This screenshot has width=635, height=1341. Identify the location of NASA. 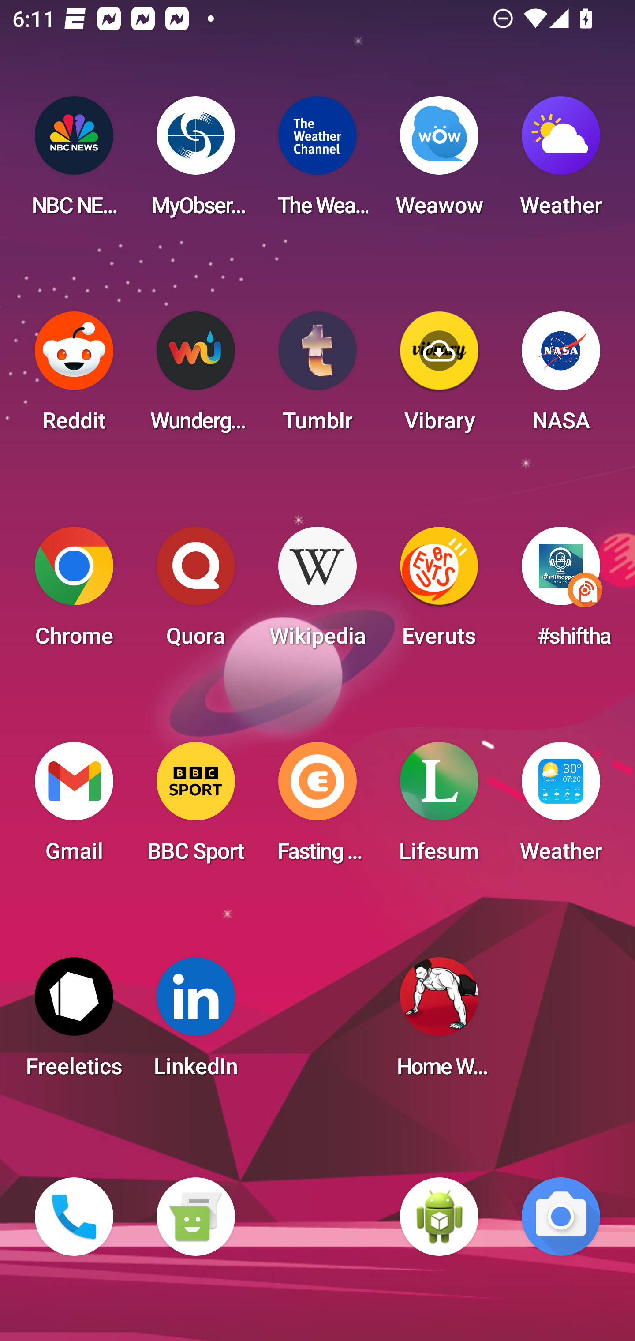
(561, 377).